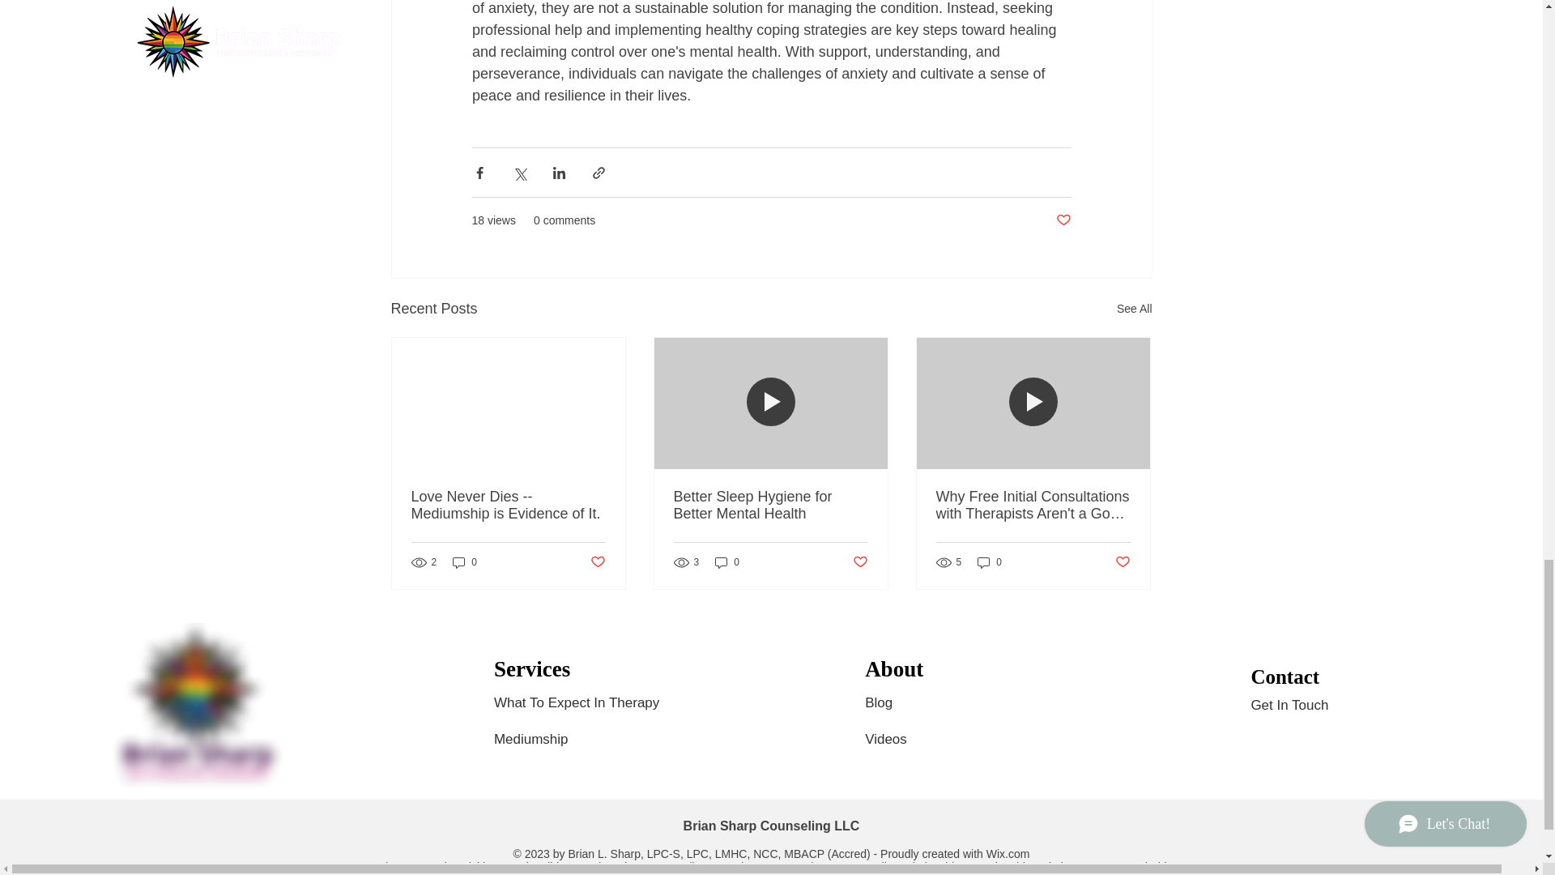  I want to click on Videos, so click(899, 740).